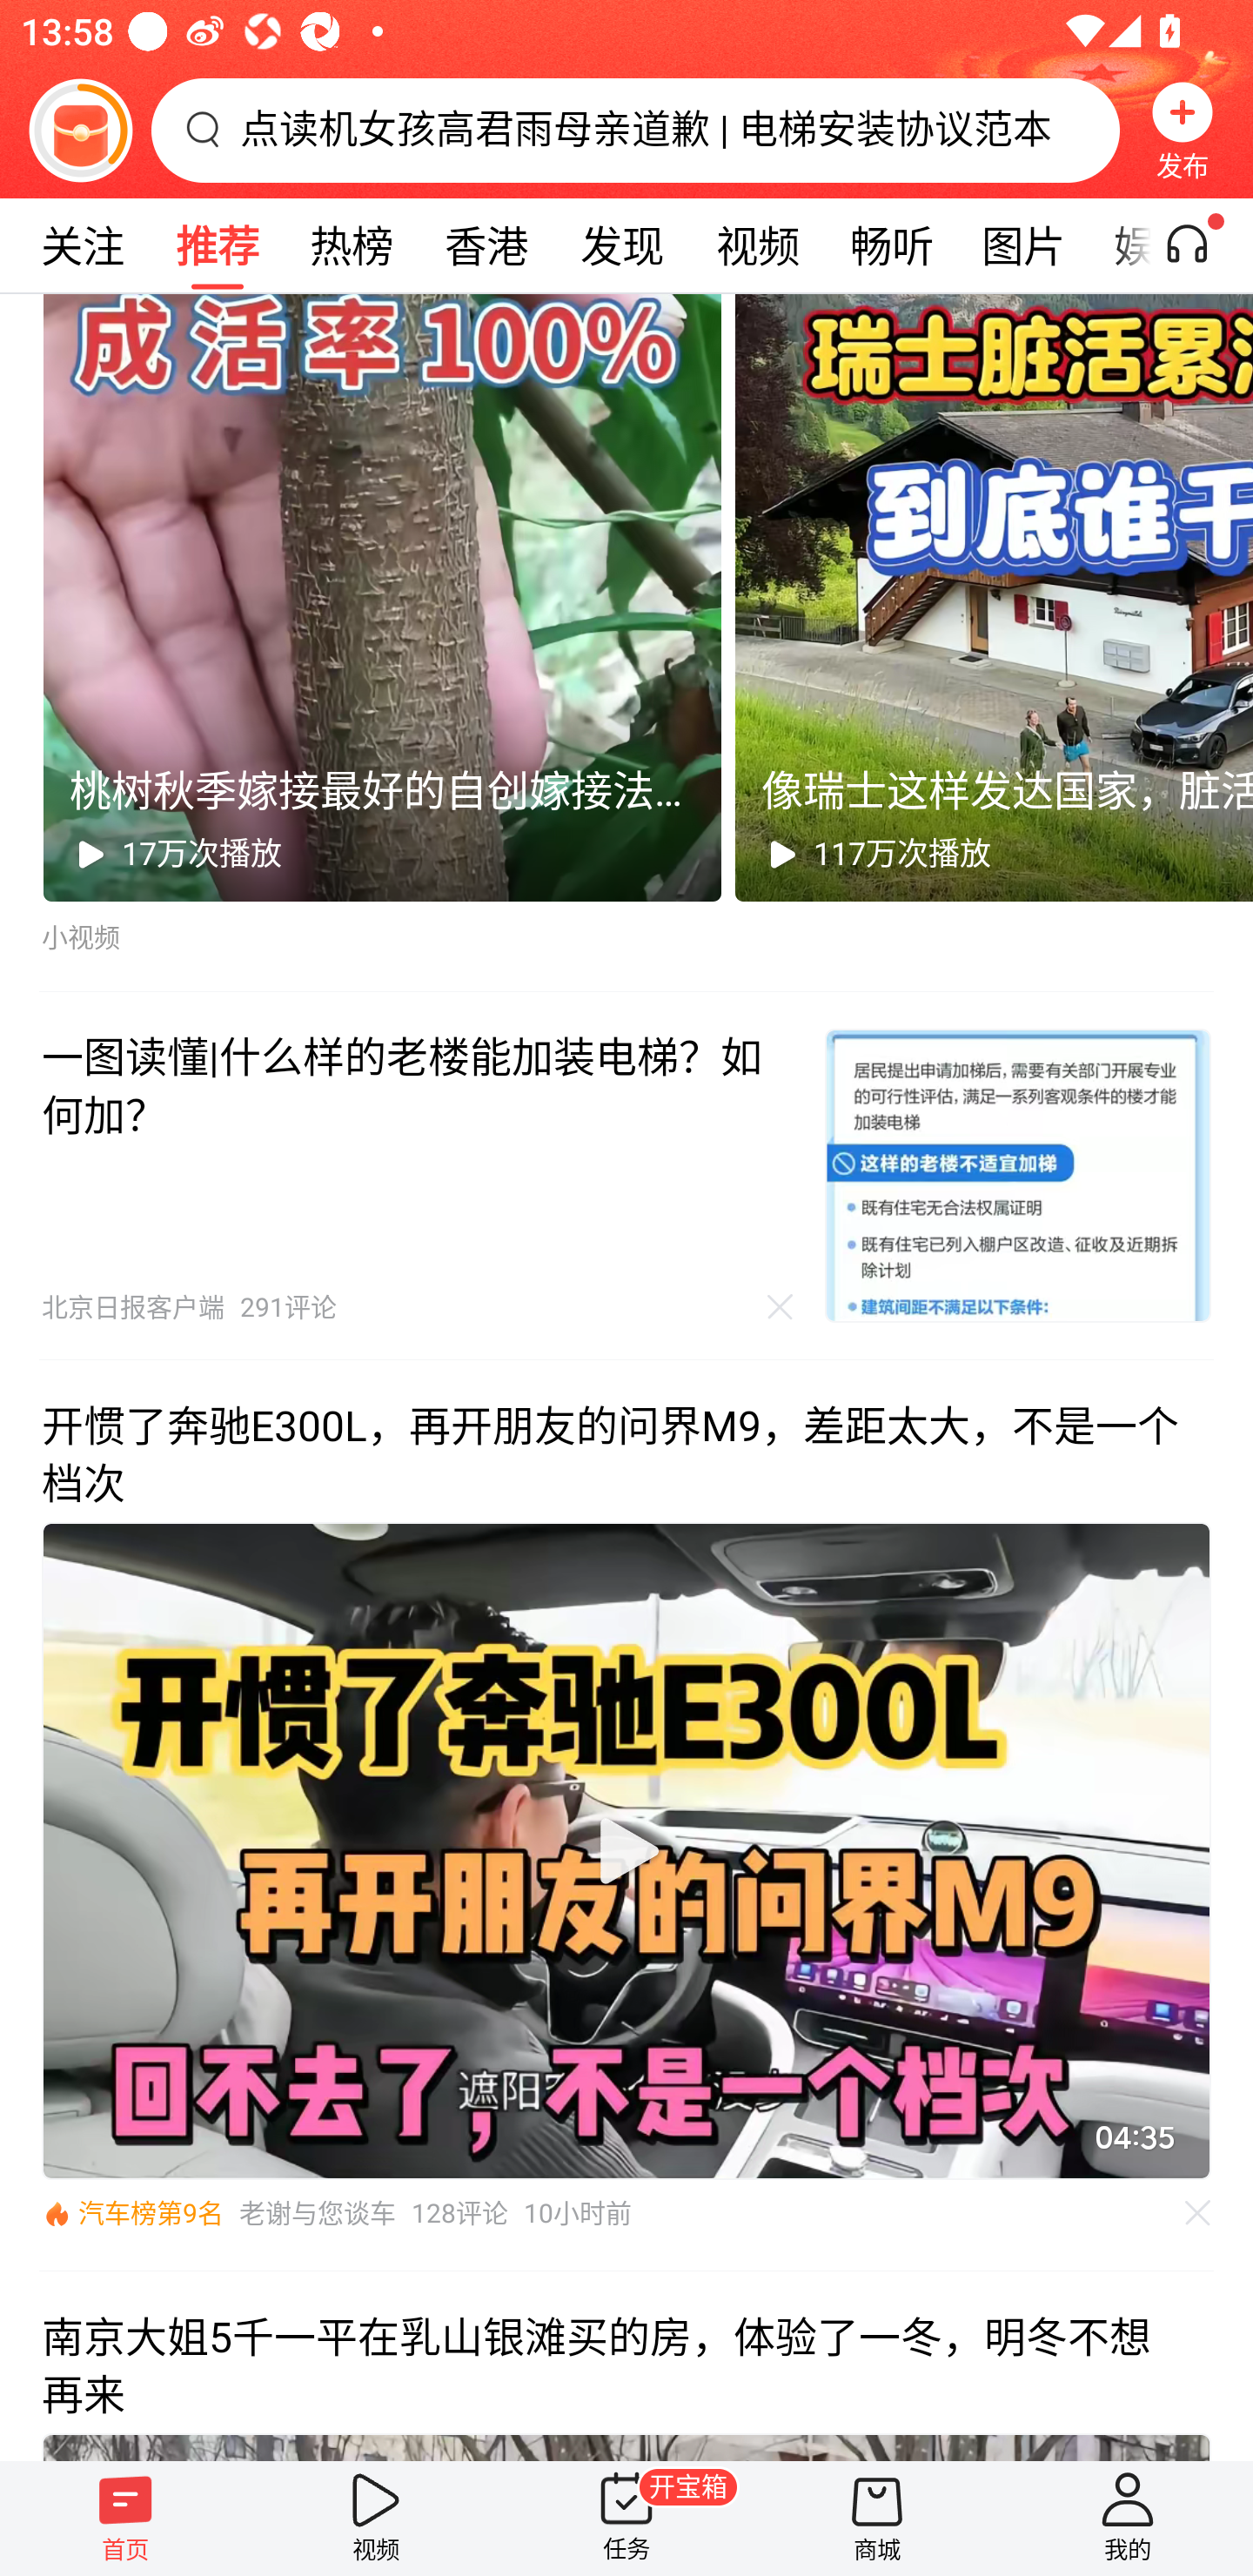  What do you see at coordinates (626, 1850) in the screenshot?
I see `播放视频 视频播放器，双击屏幕打开播放控制` at bounding box center [626, 1850].